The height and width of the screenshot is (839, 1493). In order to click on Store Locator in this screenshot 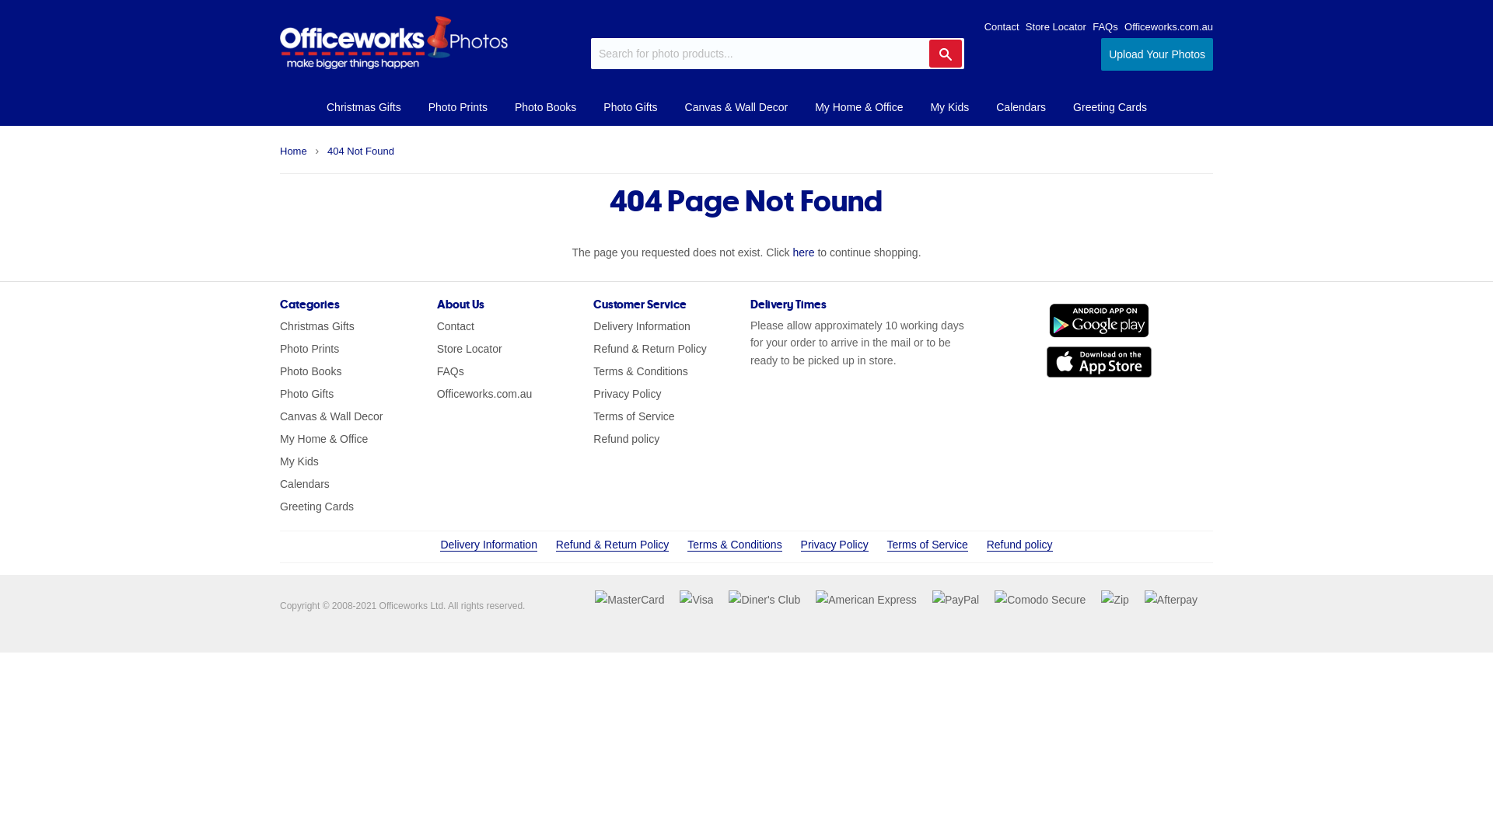, I will do `click(470, 349)`.